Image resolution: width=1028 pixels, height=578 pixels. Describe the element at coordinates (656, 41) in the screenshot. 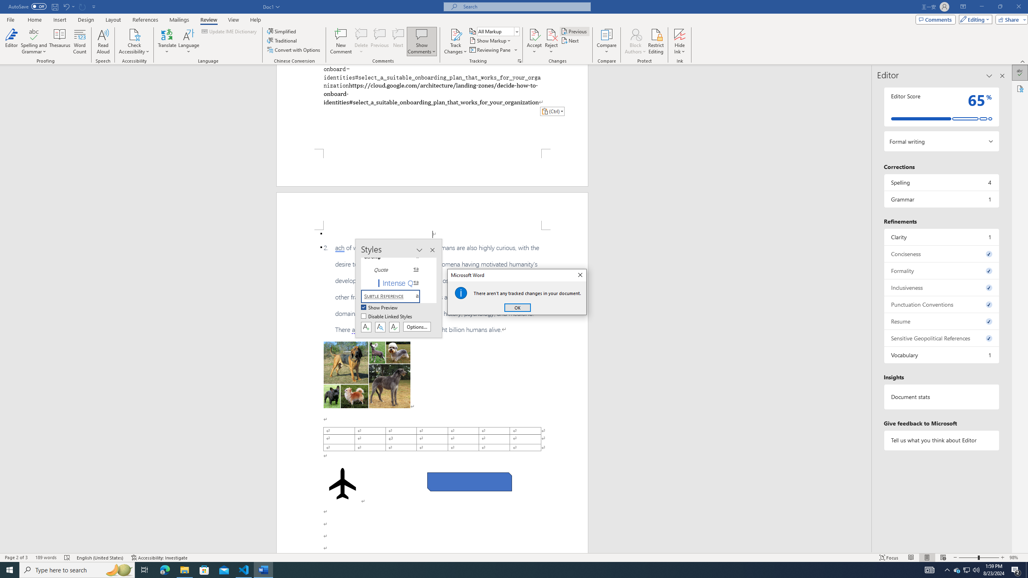

I see `Restrict Editing` at that location.